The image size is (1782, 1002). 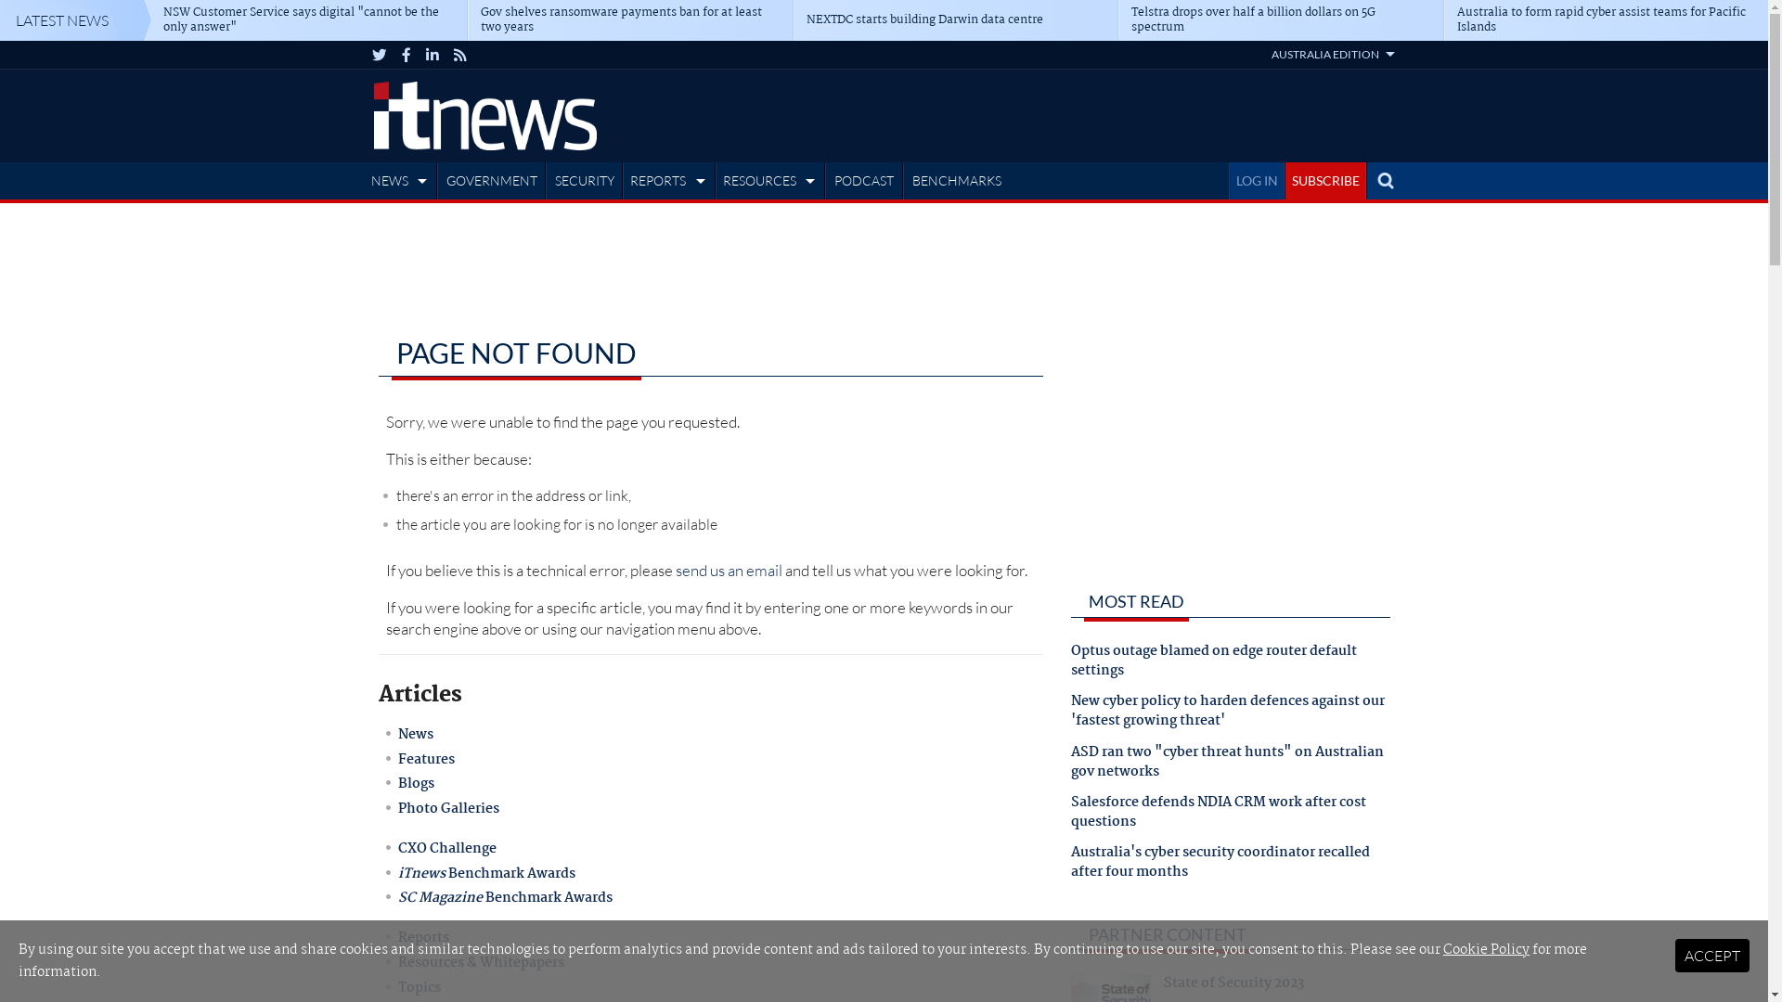 I want to click on PODCAST, so click(x=864, y=181).